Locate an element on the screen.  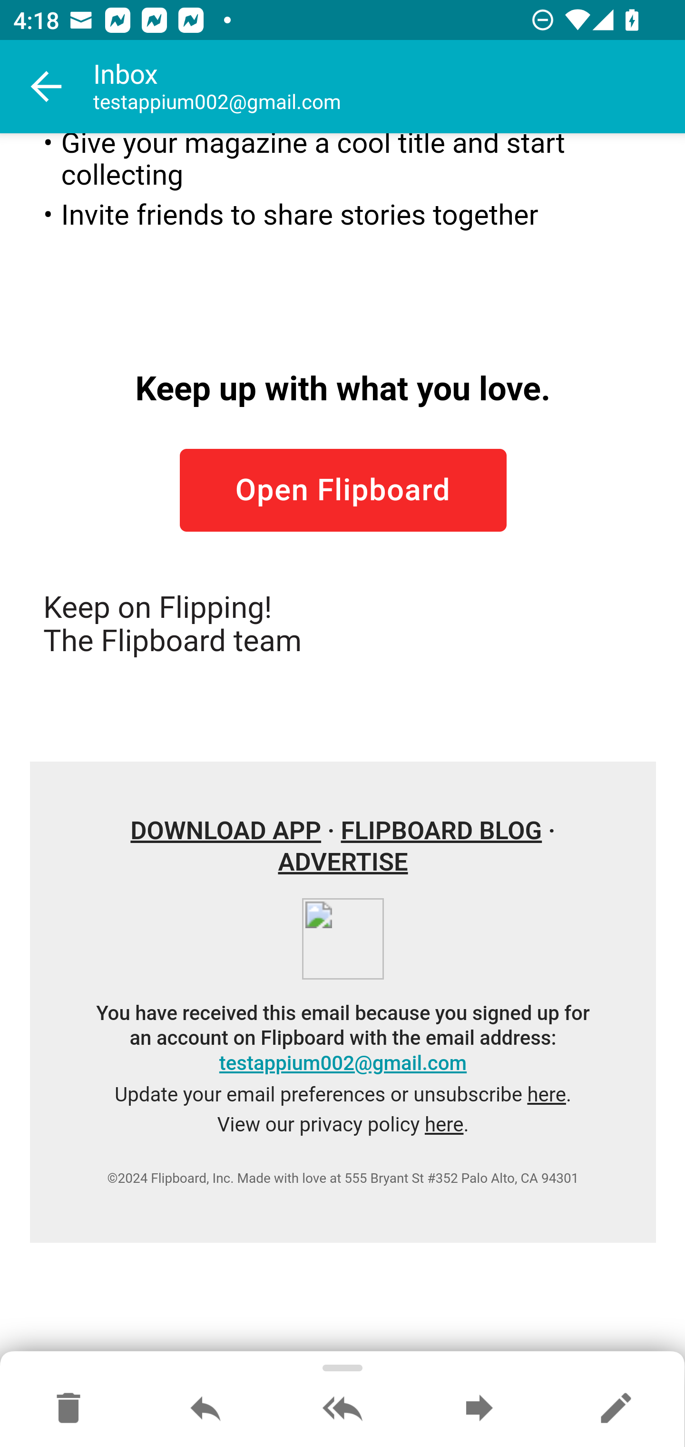
Move to Deleted is located at coordinates (68, 1409).